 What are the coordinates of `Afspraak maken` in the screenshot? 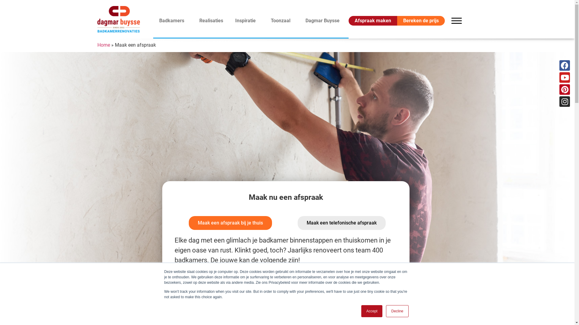 It's located at (373, 21).